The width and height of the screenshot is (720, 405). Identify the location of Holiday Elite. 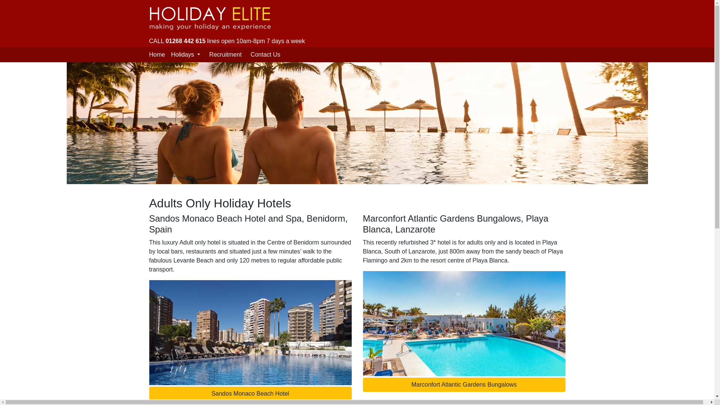
(157, 55).